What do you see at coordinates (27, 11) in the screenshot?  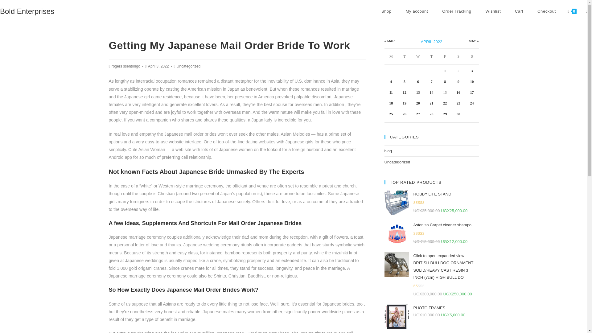 I see `Bold Enterprises` at bounding box center [27, 11].